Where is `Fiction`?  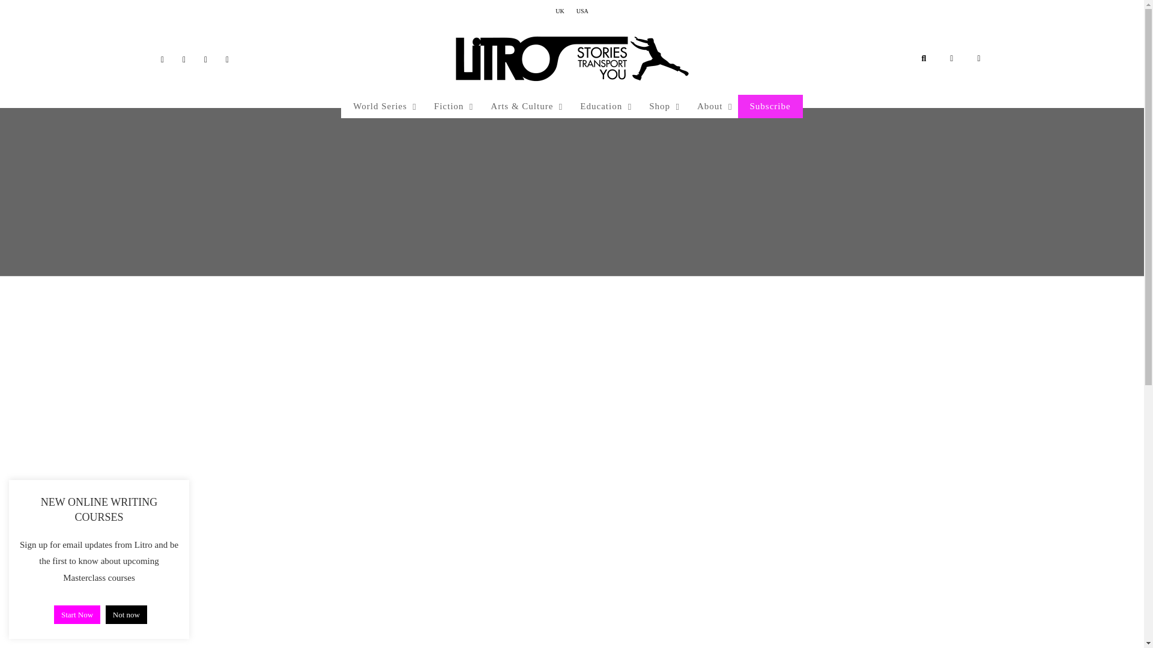
Fiction is located at coordinates (450, 106).